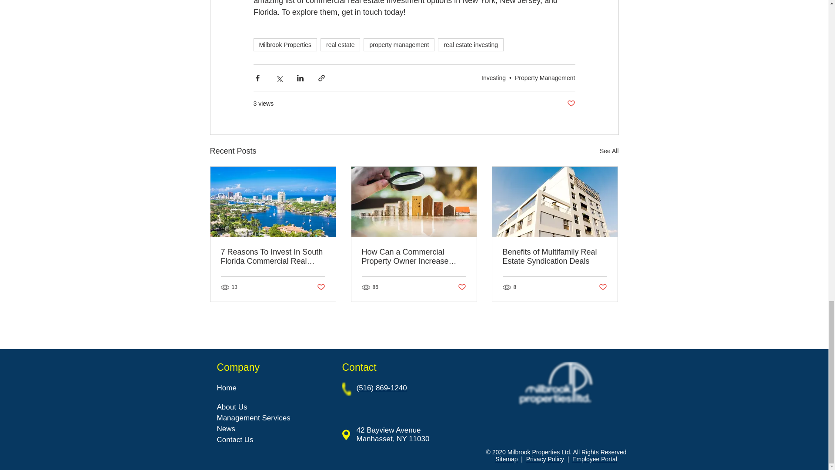 This screenshot has width=835, height=470. Describe the element at coordinates (471, 44) in the screenshot. I see `real estate investing` at that location.